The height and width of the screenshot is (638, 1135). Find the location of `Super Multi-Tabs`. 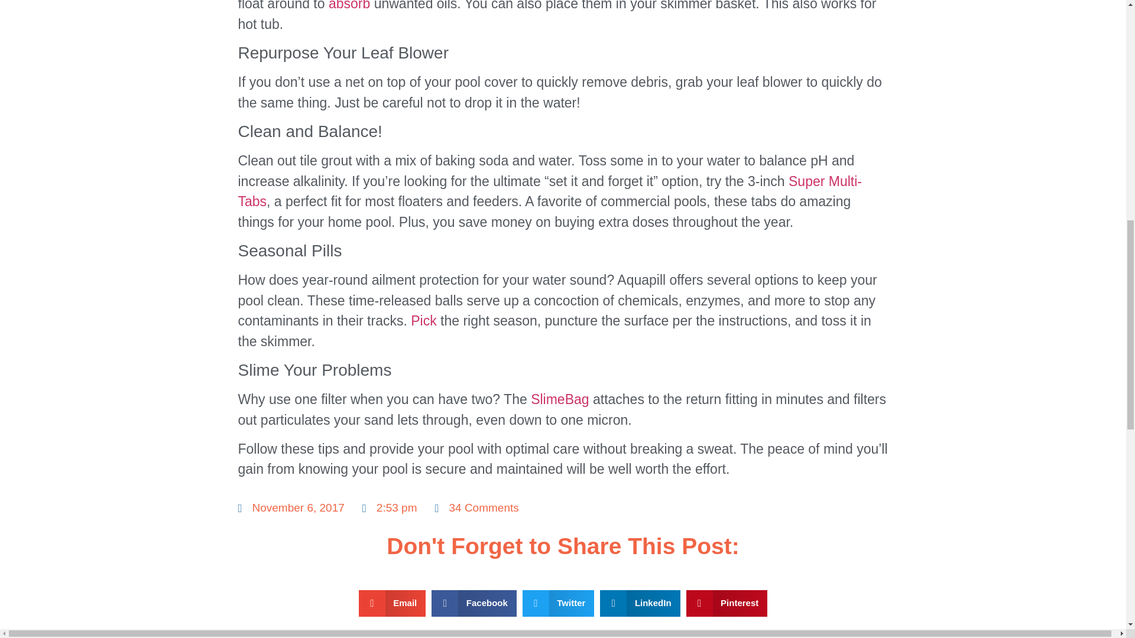

Super Multi-Tabs is located at coordinates (549, 191).